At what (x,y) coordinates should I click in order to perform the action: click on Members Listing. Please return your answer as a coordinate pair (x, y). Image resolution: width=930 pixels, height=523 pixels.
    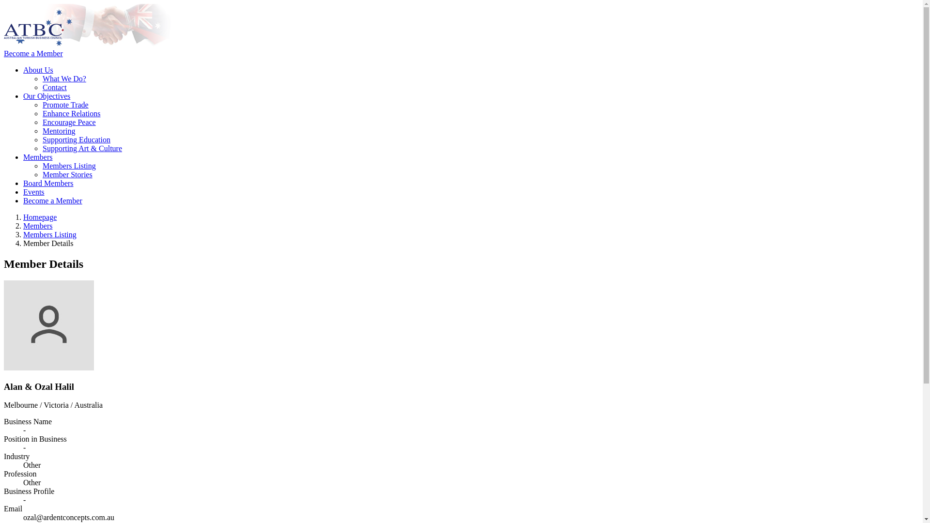
    Looking at the image, I should click on (50, 234).